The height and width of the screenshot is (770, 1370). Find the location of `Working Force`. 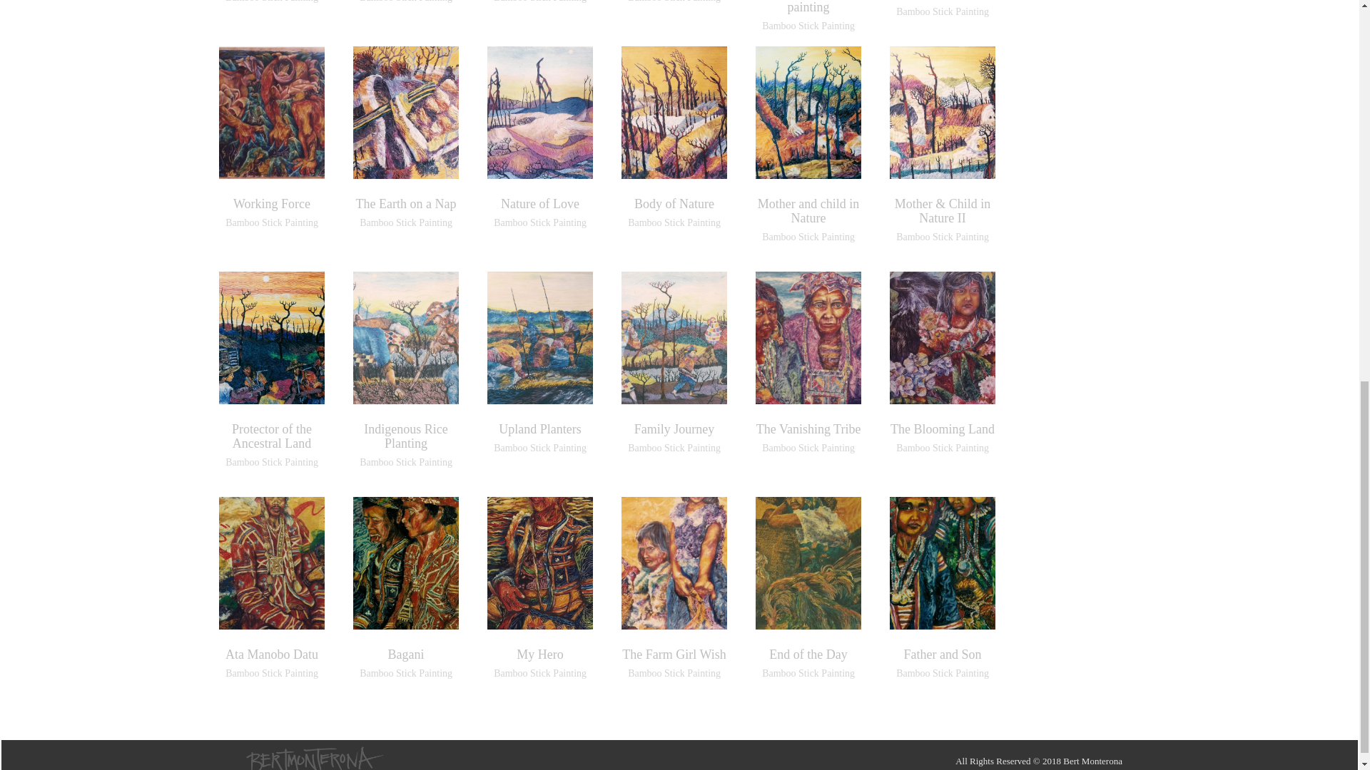

Working Force is located at coordinates (271, 204).